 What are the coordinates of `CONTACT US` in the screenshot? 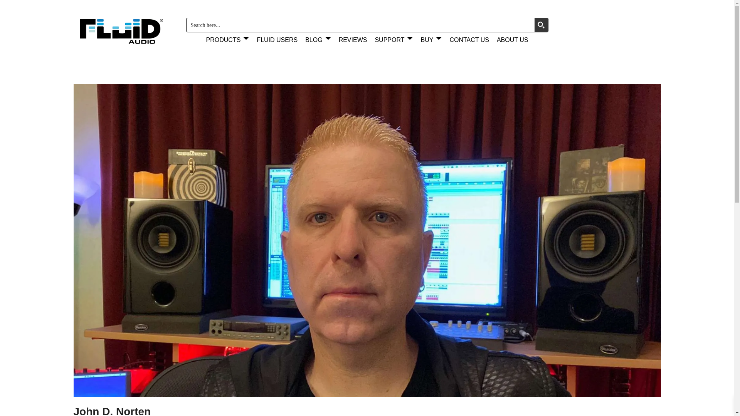 It's located at (469, 40).